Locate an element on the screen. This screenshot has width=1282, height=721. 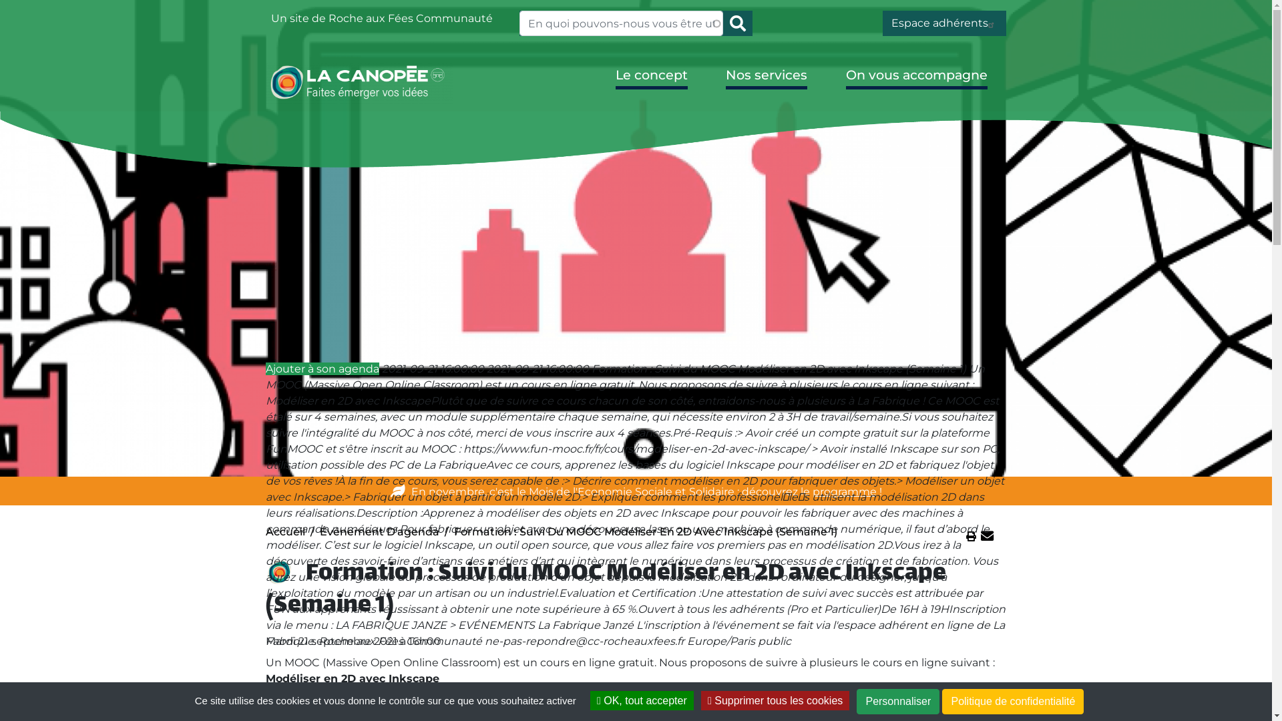
programme is located at coordinates (844, 491).